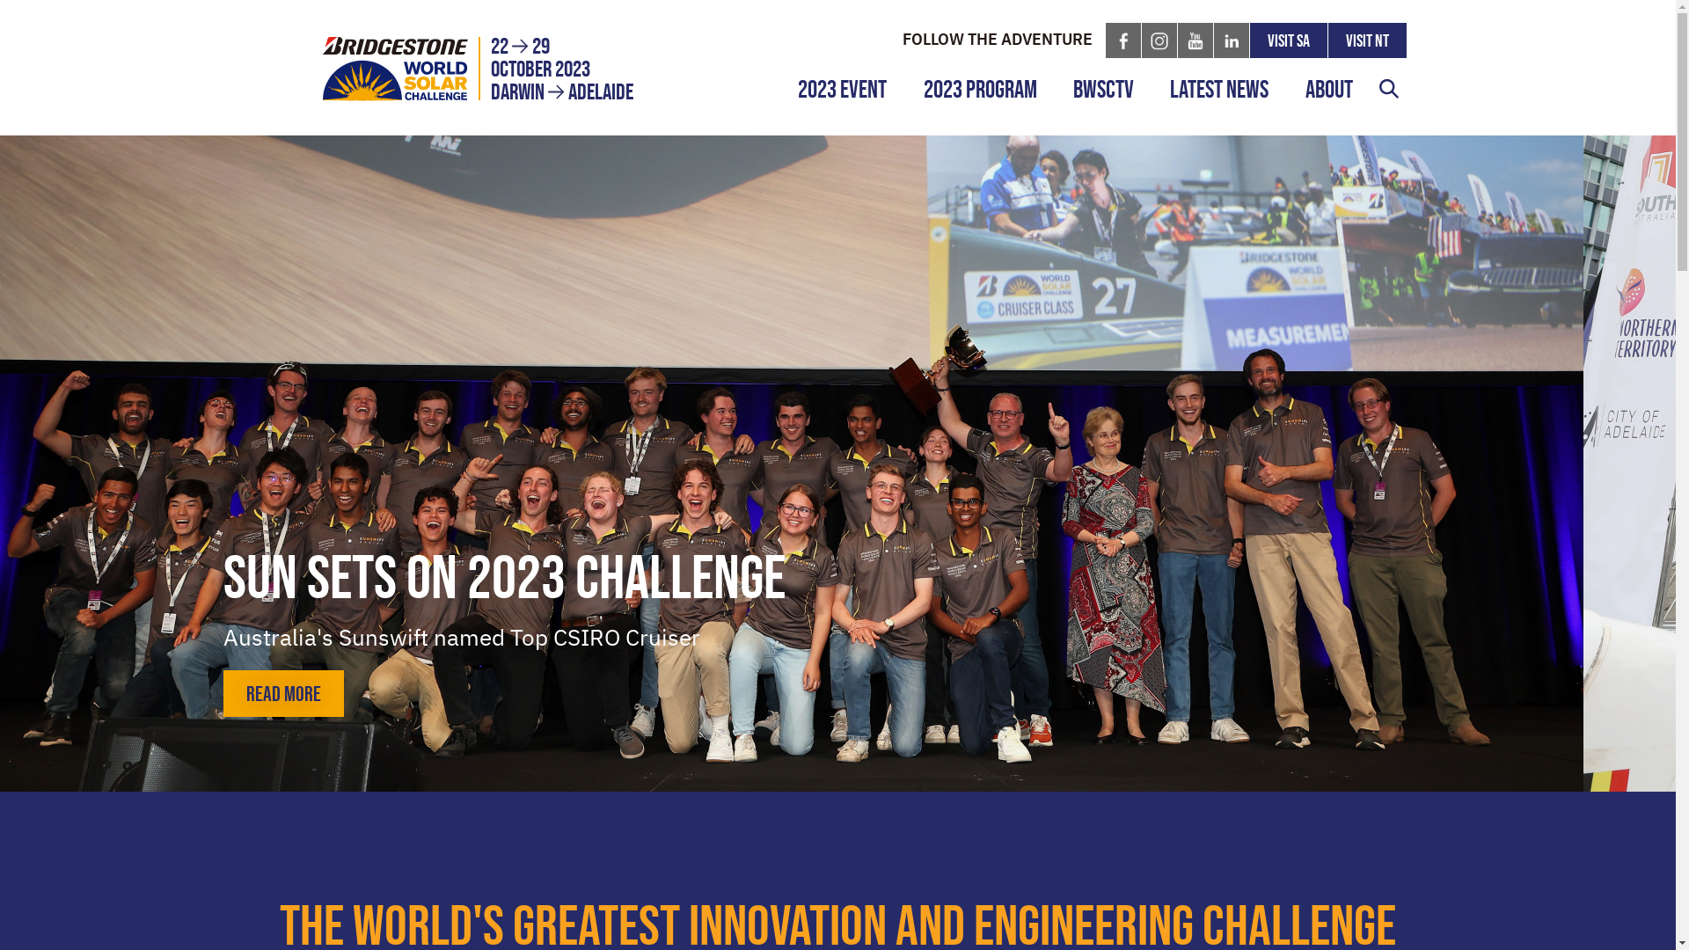  What do you see at coordinates (1288, 40) in the screenshot?
I see `VISIT SA` at bounding box center [1288, 40].